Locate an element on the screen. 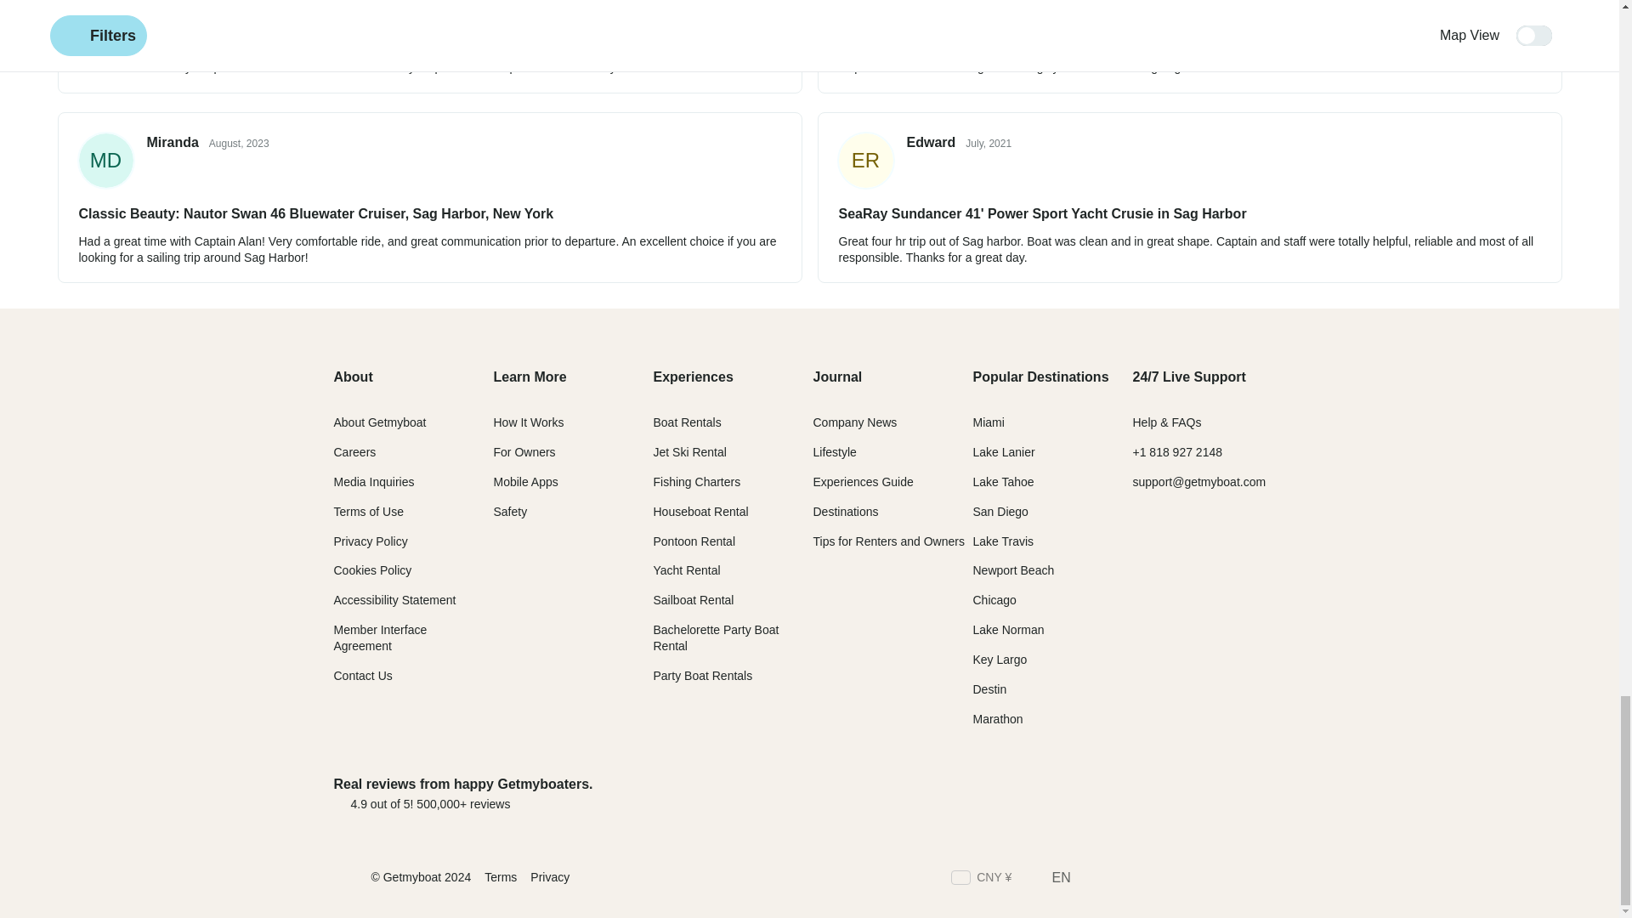 Image resolution: width=1632 pixels, height=918 pixels. LinkedIn is located at coordinates (1185, 879).